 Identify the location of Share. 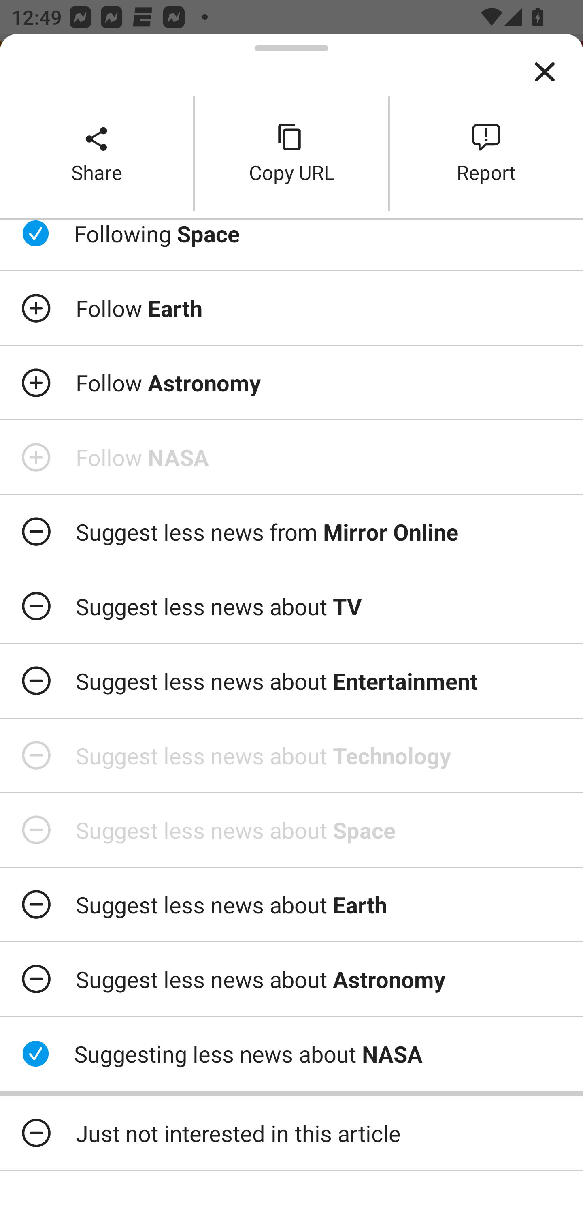
(96, 153).